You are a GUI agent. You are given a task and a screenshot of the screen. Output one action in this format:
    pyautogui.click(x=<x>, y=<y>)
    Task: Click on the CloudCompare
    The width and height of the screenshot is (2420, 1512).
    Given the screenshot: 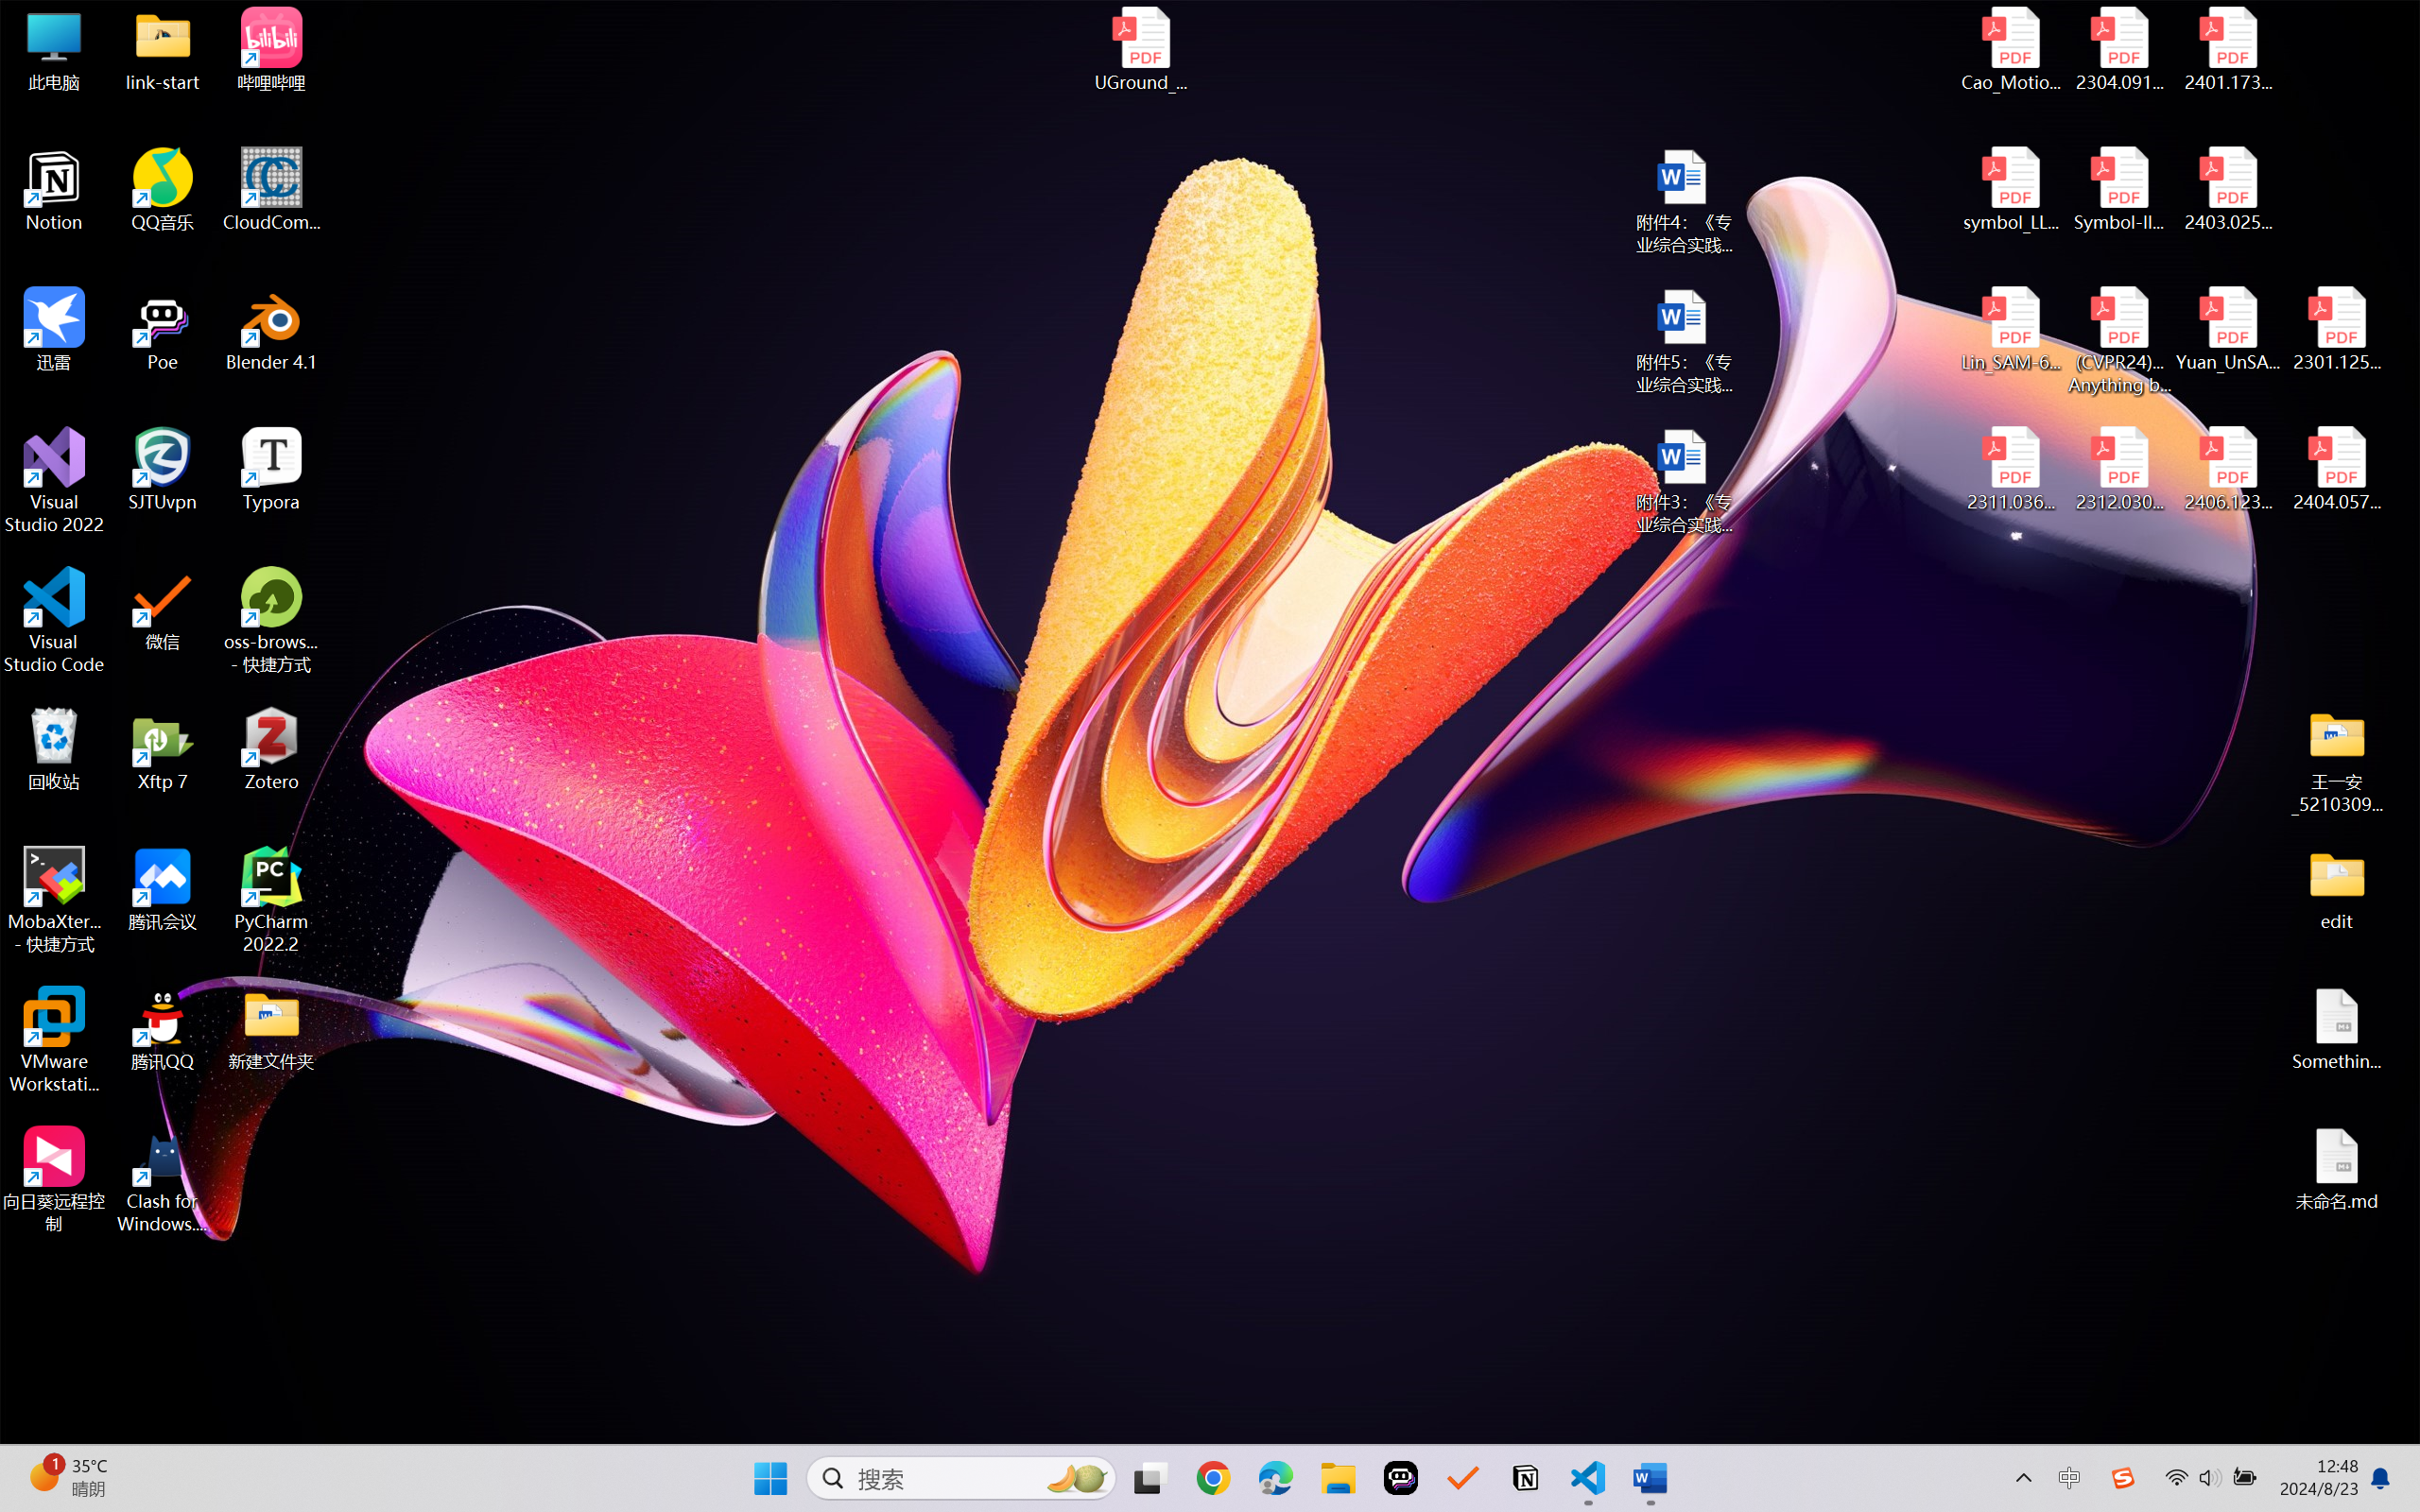 What is the action you would take?
    pyautogui.click(x=272, y=190)
    